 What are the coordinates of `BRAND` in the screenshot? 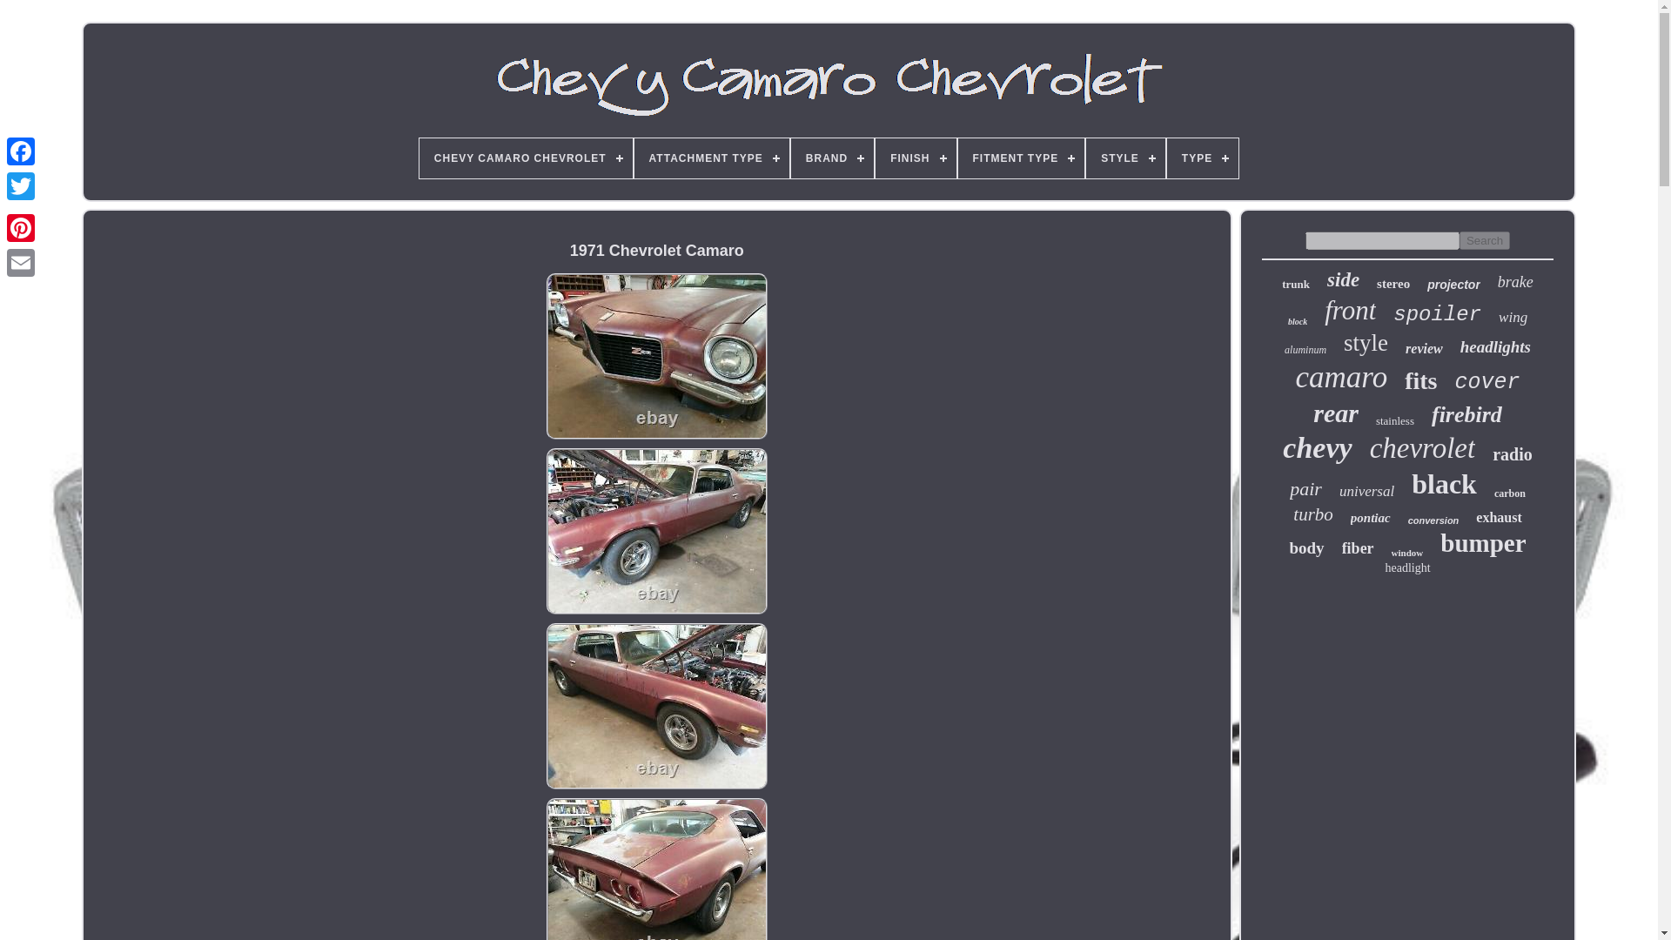 It's located at (832, 158).